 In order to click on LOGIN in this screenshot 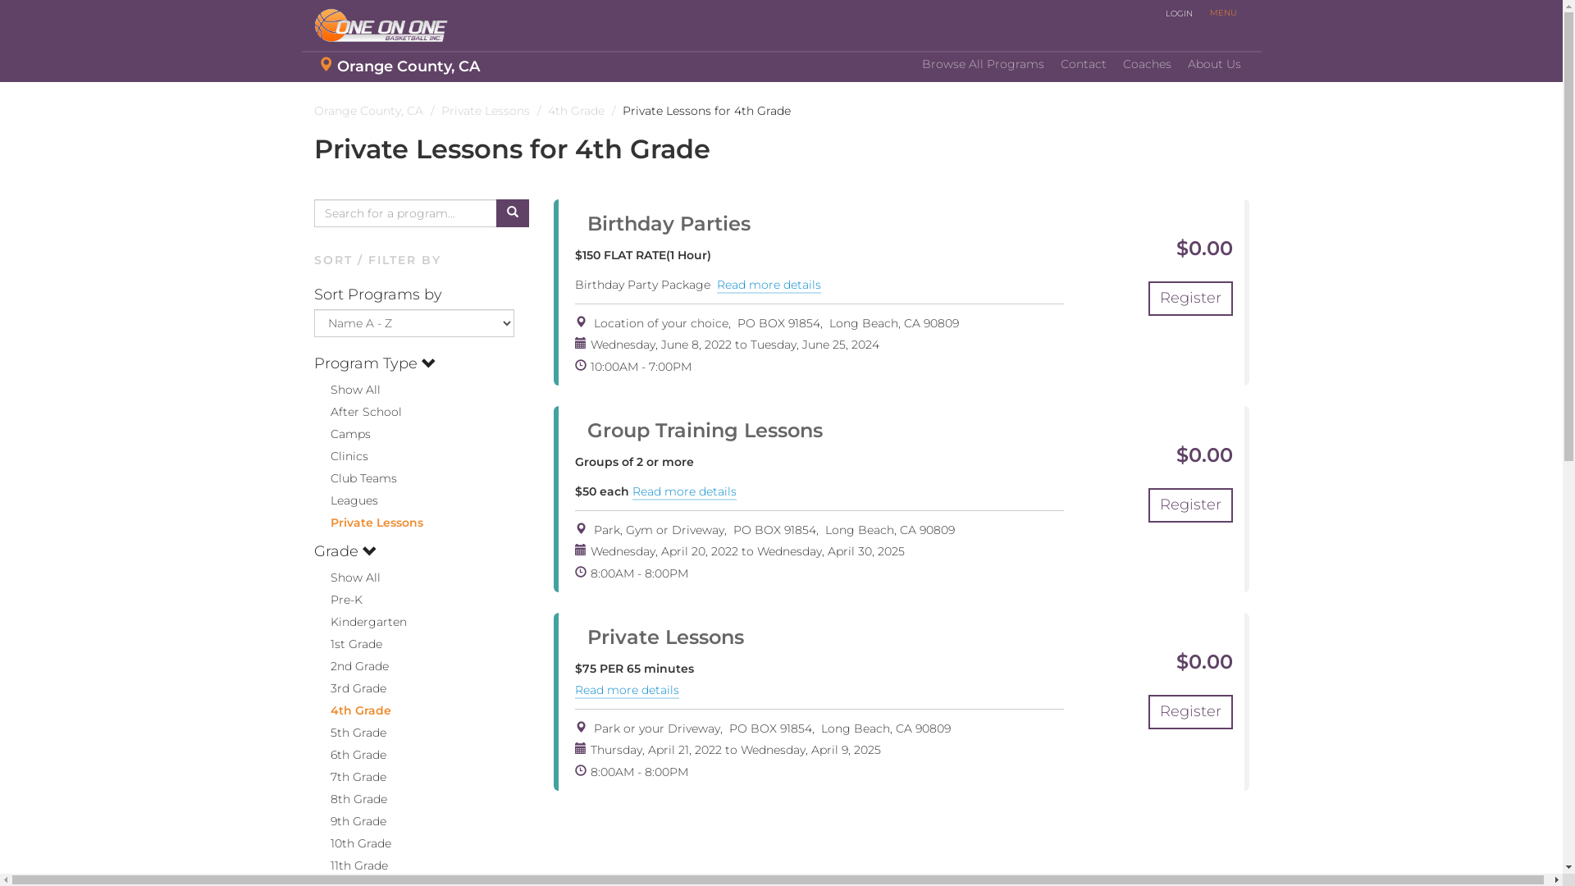, I will do `click(1180, 14)`.